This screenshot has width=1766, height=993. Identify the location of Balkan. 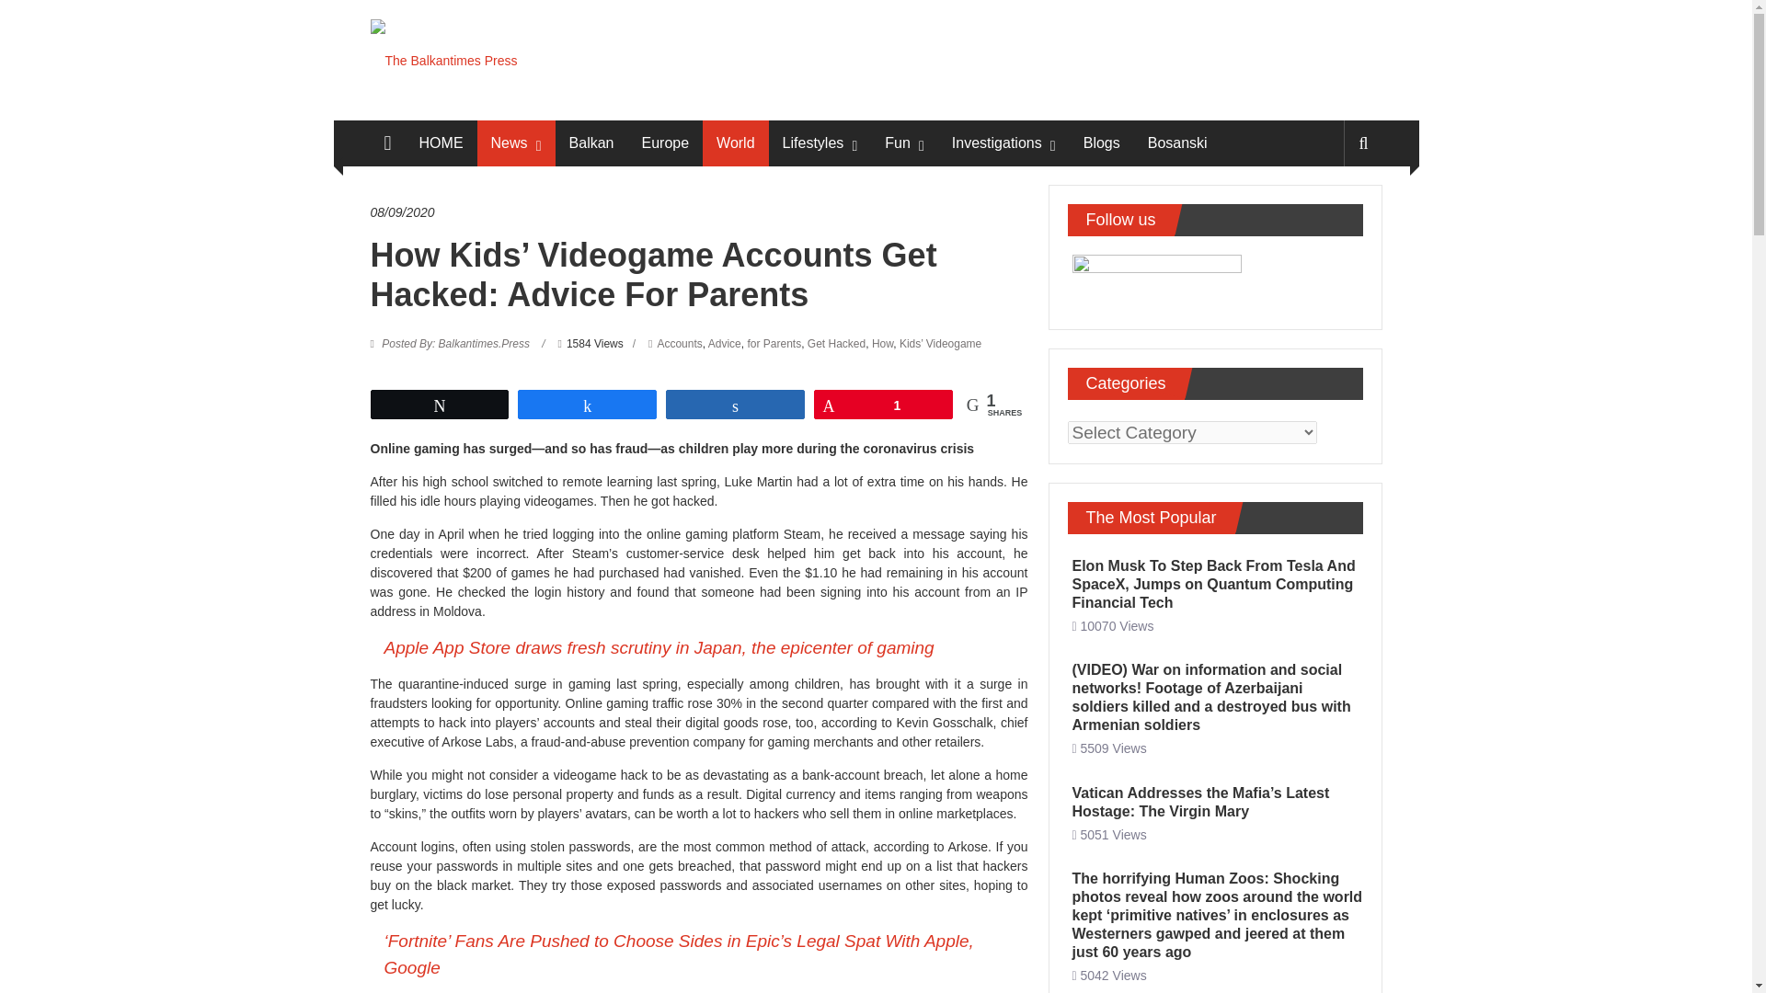
(591, 143).